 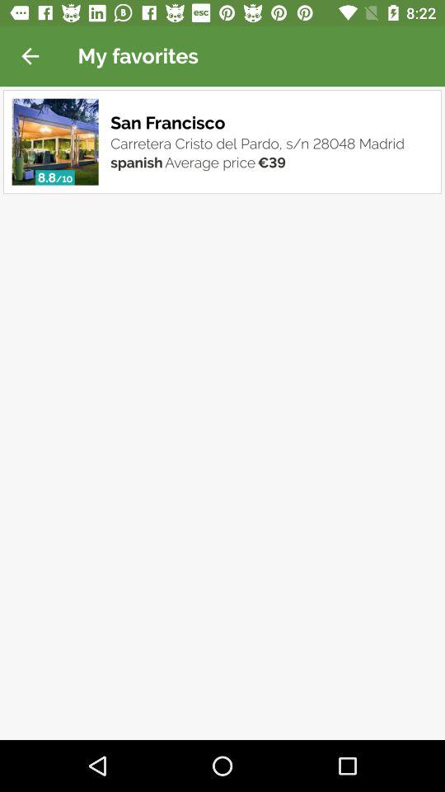 What do you see at coordinates (137, 162) in the screenshot?
I see `turn on the item to the left of the average price` at bounding box center [137, 162].